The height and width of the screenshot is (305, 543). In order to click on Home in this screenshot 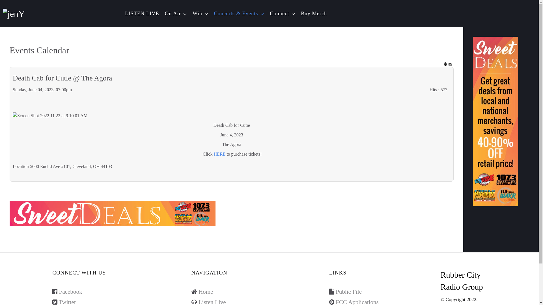, I will do `click(206, 292)`.